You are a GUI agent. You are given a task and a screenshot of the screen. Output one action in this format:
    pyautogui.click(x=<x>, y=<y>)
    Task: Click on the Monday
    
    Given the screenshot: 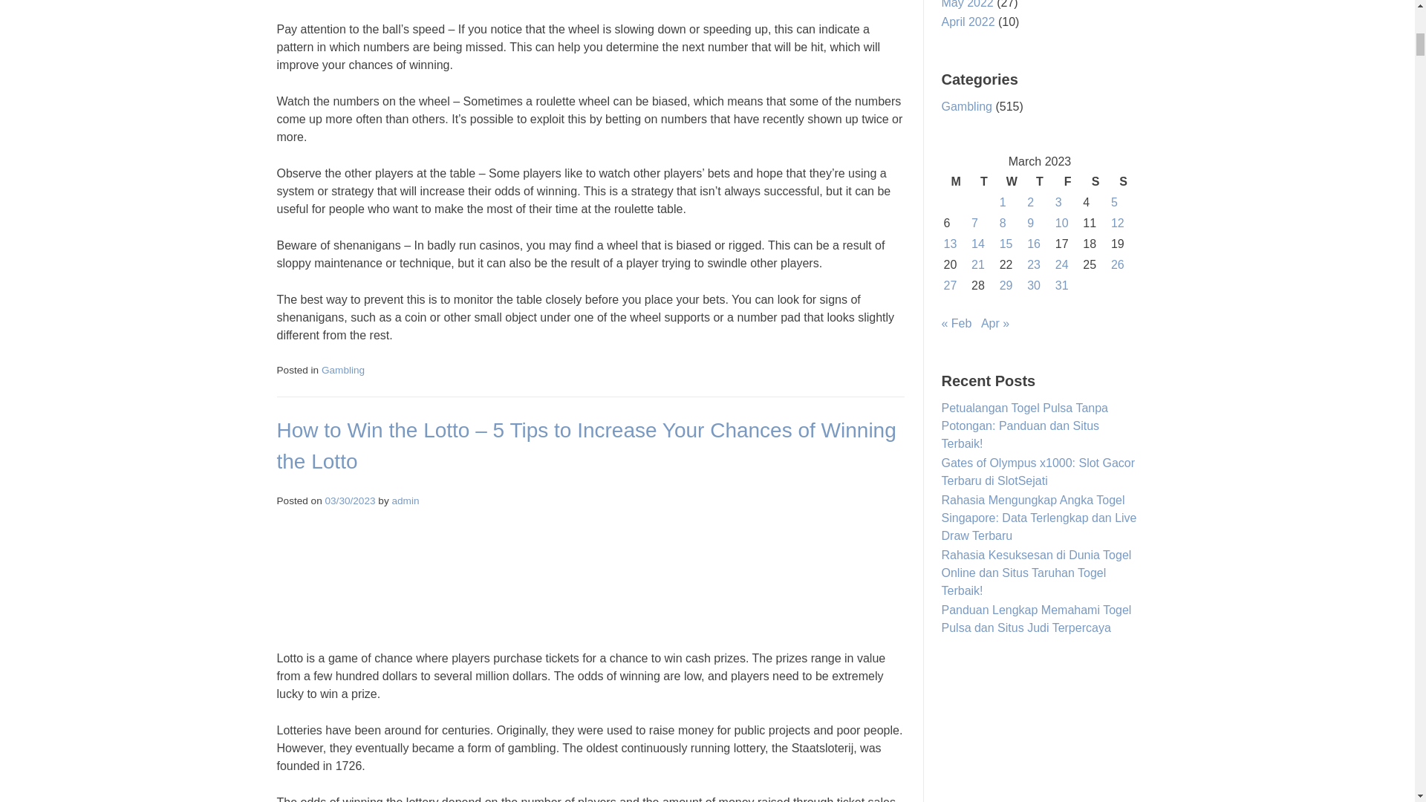 What is the action you would take?
    pyautogui.click(x=956, y=182)
    